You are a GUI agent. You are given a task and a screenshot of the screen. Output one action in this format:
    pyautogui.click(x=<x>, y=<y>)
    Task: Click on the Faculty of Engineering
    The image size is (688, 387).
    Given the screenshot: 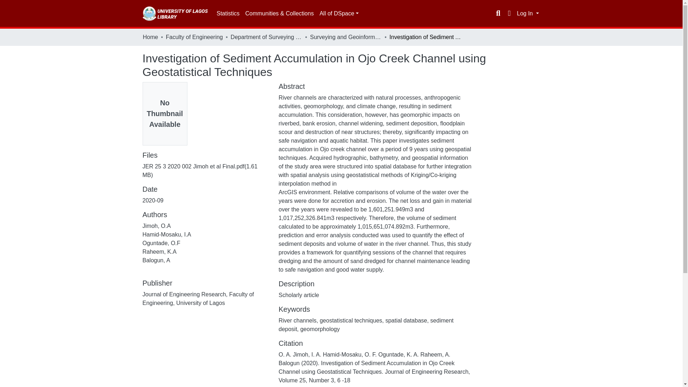 What is the action you would take?
    pyautogui.click(x=194, y=37)
    